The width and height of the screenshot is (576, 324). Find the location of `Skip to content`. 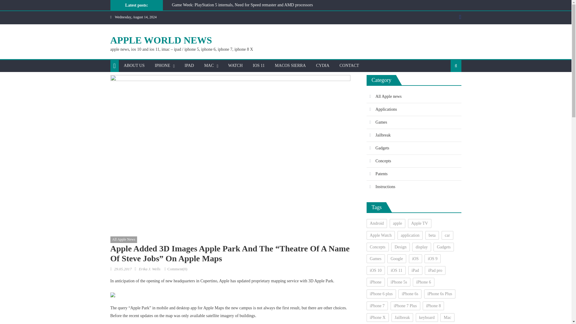

Skip to content is located at coordinates (13, 4).